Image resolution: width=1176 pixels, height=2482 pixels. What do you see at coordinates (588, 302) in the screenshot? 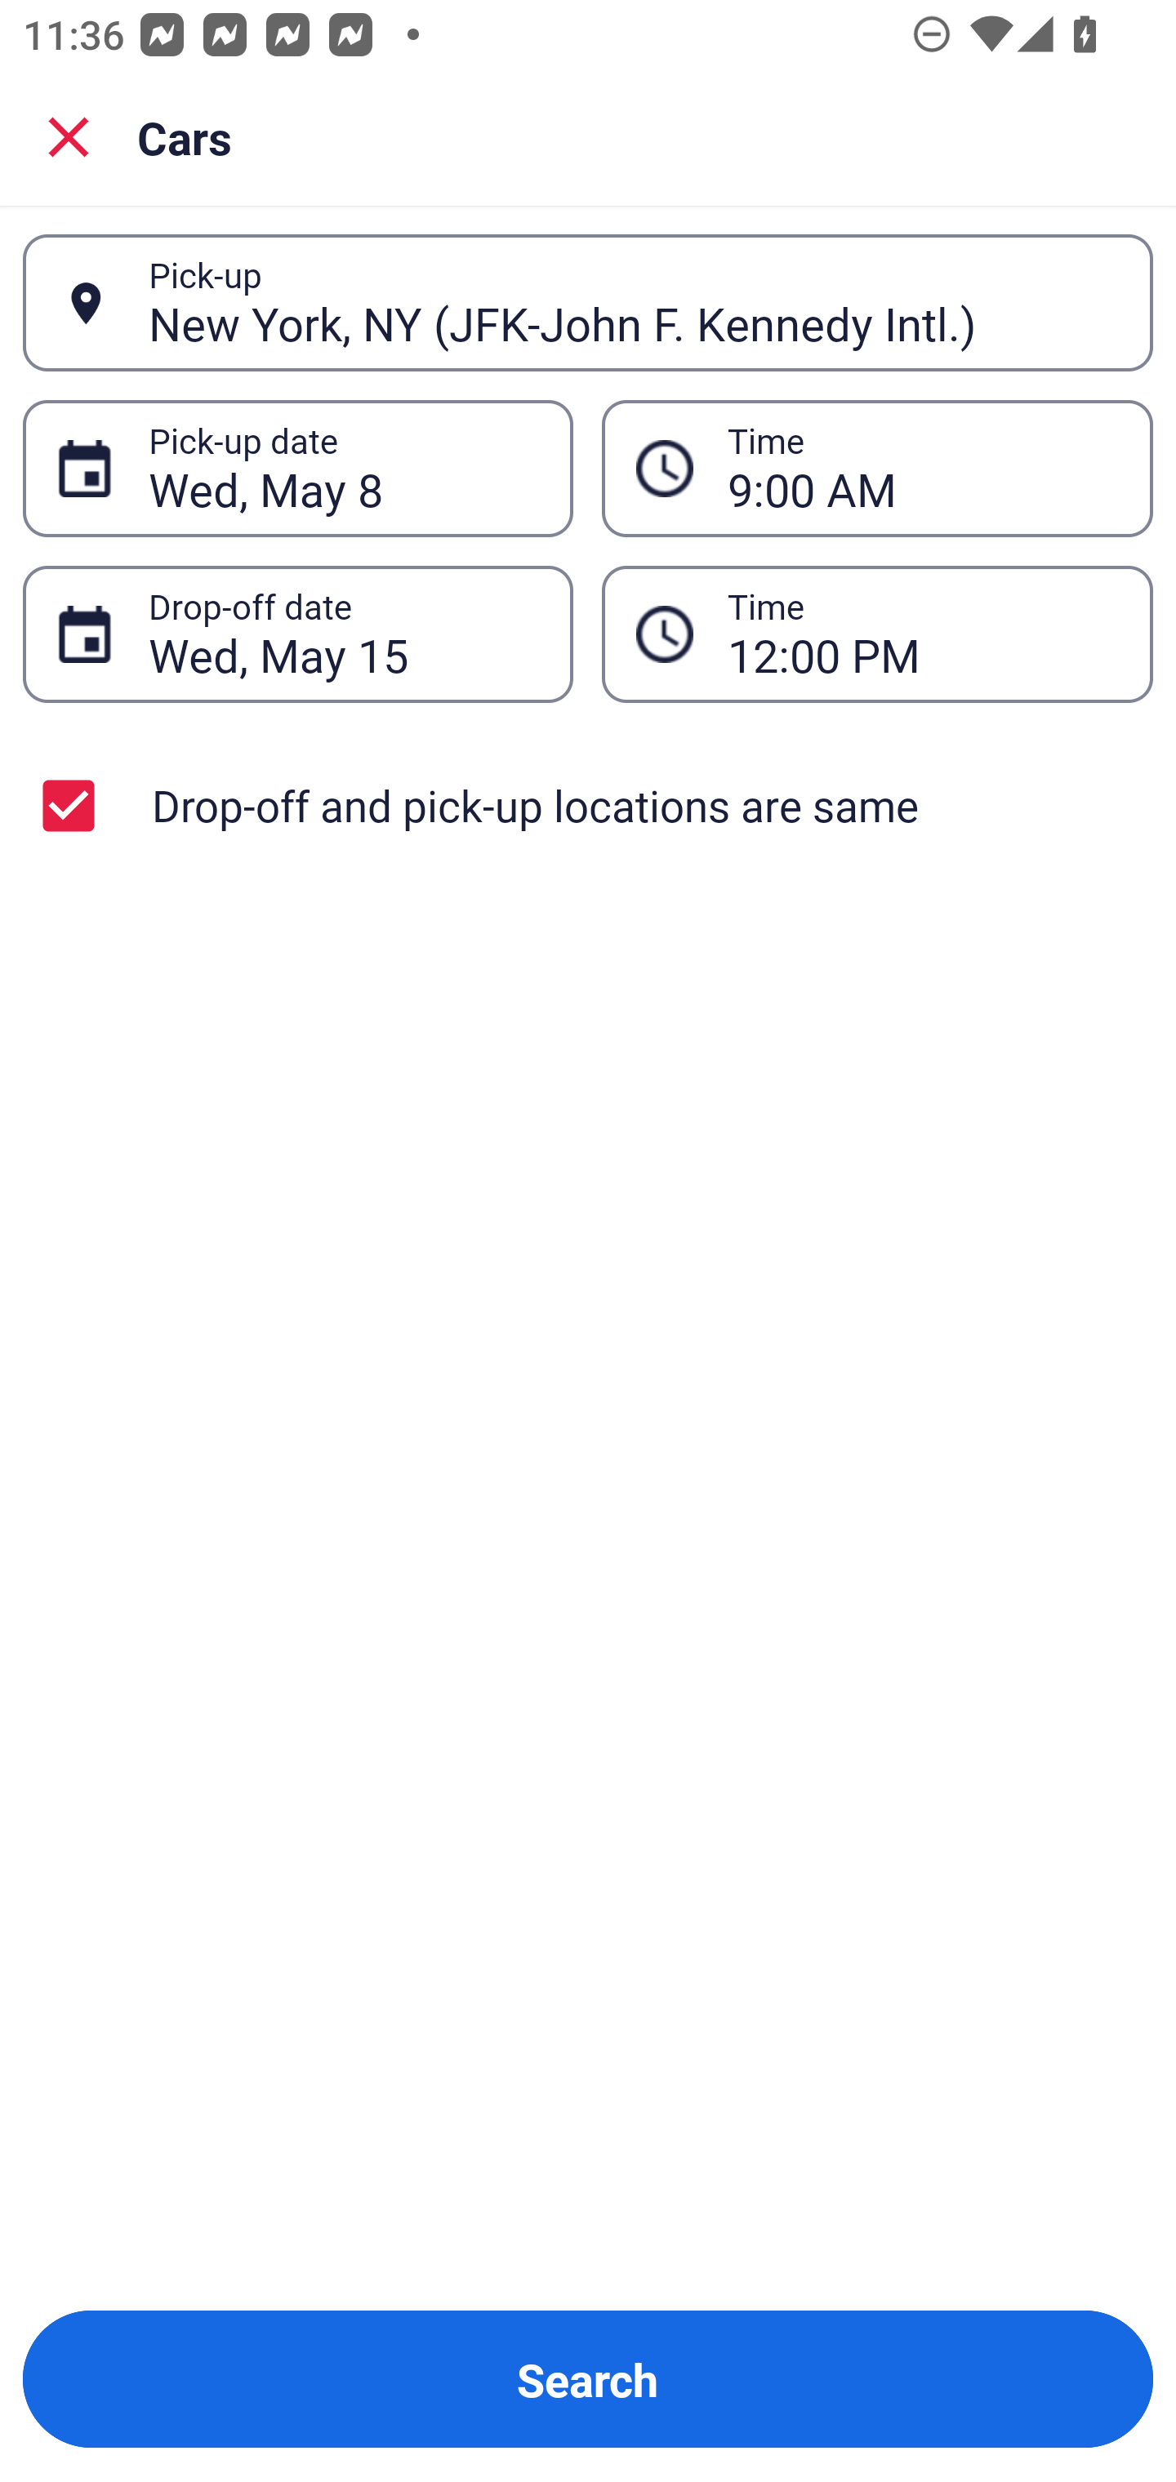
I see `New York, NY (JFK-John F. Kennedy Intl.) Pick-up` at bounding box center [588, 302].